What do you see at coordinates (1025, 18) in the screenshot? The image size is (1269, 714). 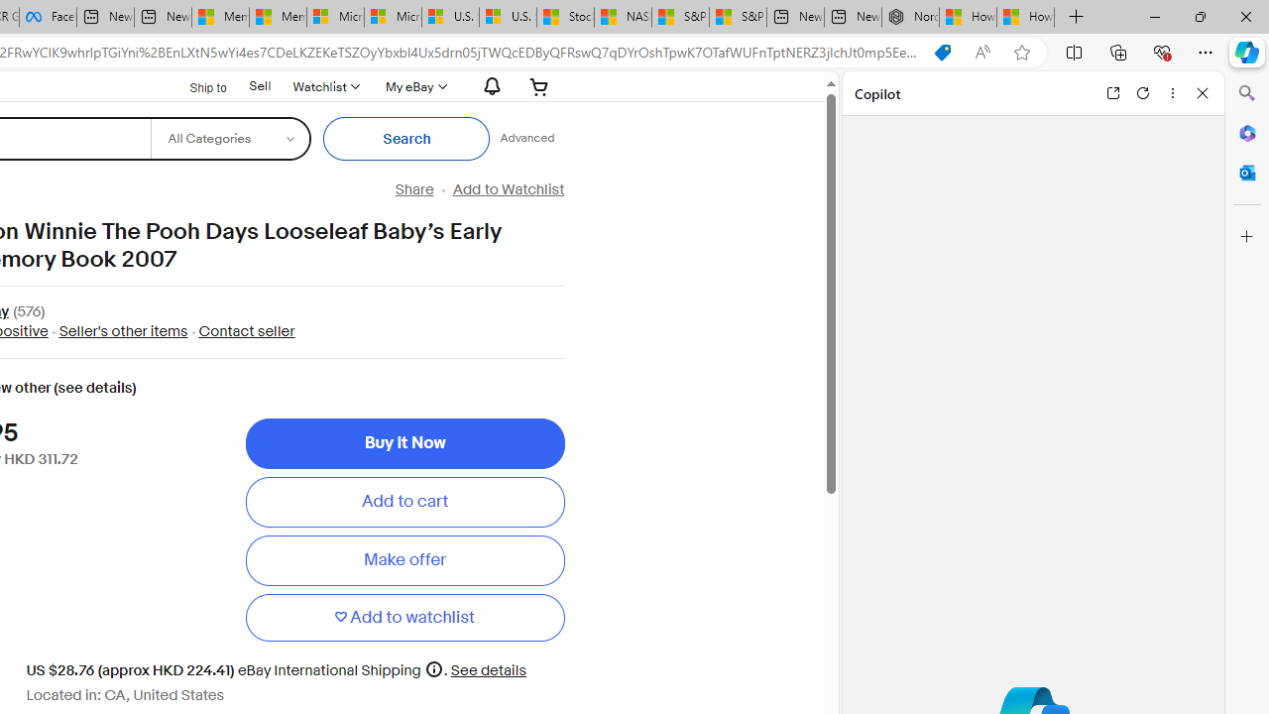 I see `How to Use a Monitor With Your Closed Laptop` at bounding box center [1025, 18].